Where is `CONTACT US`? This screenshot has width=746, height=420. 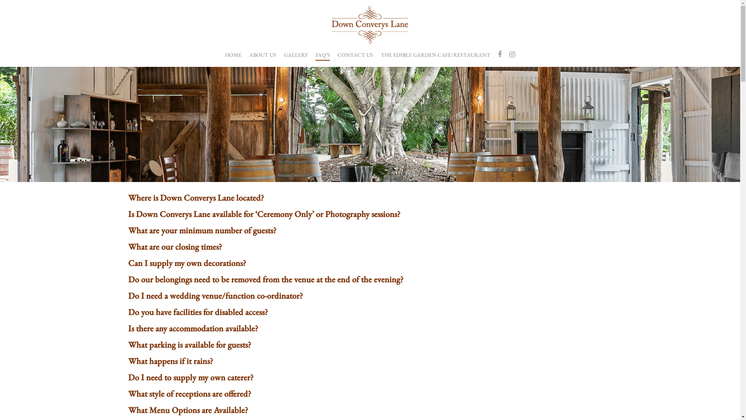 CONTACT US is located at coordinates (355, 59).